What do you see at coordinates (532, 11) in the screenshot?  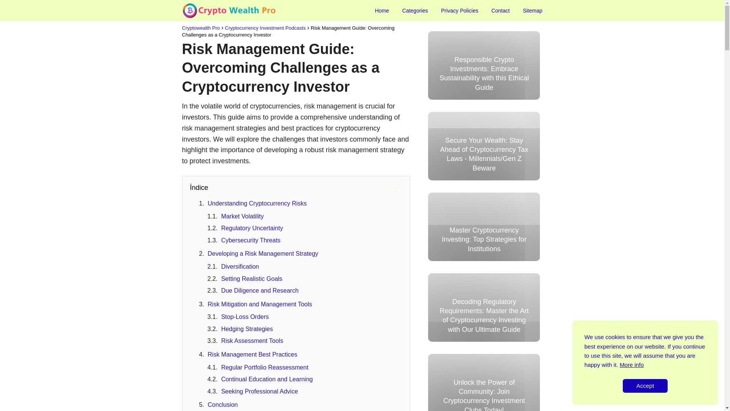 I see `Sitemap` at bounding box center [532, 11].